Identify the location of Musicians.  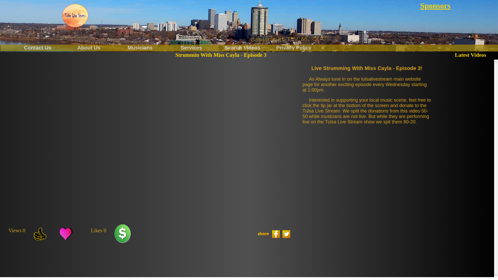
(140, 47).